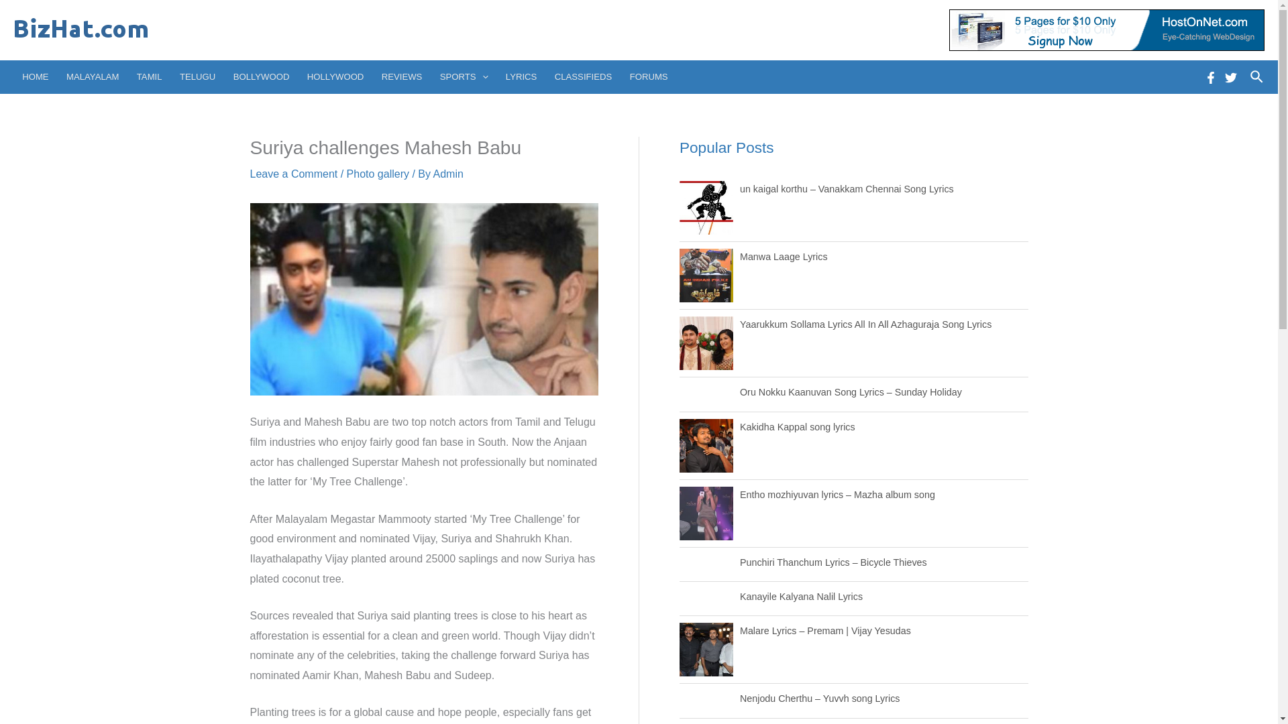  Describe the element at coordinates (260, 76) in the screenshot. I see `BOLLYWOOD` at that location.